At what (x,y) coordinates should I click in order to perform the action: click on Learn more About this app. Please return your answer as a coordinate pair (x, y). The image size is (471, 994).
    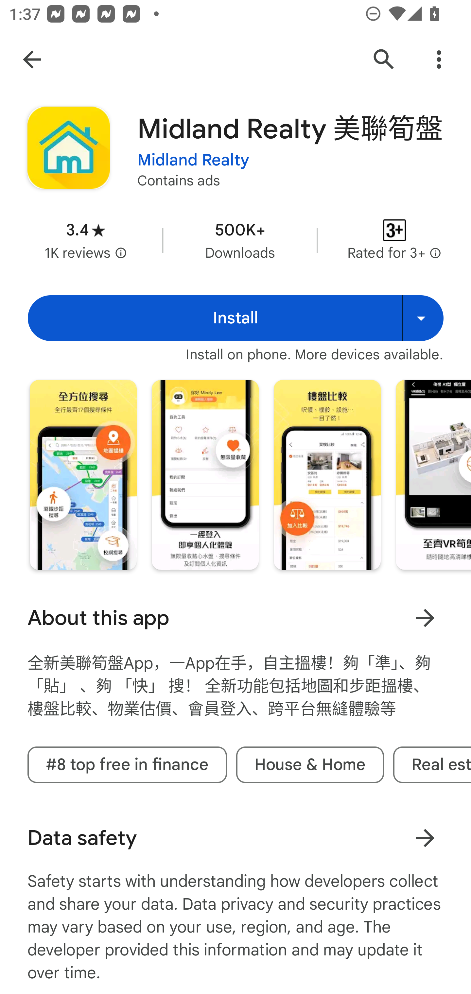
    Looking at the image, I should click on (425, 617).